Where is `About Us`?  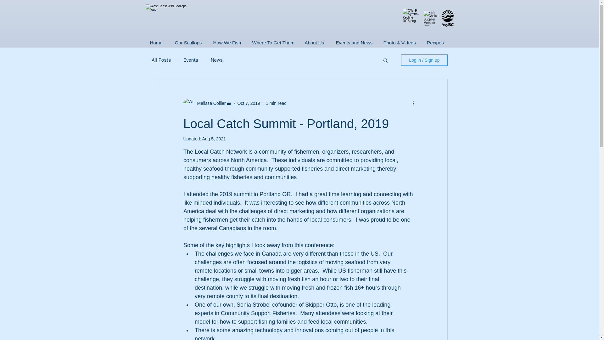 About Us is located at coordinates (314, 42).